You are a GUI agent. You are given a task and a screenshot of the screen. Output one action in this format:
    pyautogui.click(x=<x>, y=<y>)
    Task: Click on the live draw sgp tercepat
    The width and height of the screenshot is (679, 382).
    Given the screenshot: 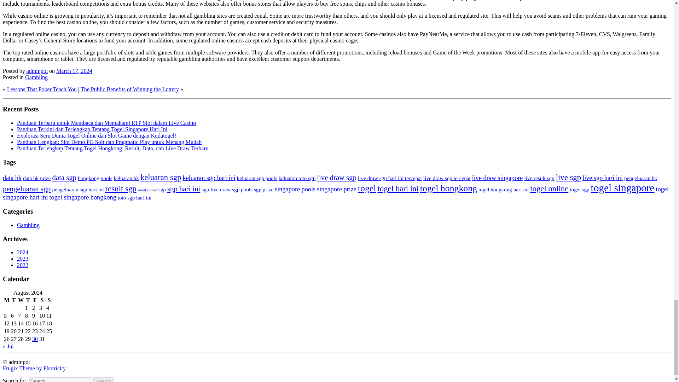 What is the action you would take?
    pyautogui.click(x=447, y=178)
    